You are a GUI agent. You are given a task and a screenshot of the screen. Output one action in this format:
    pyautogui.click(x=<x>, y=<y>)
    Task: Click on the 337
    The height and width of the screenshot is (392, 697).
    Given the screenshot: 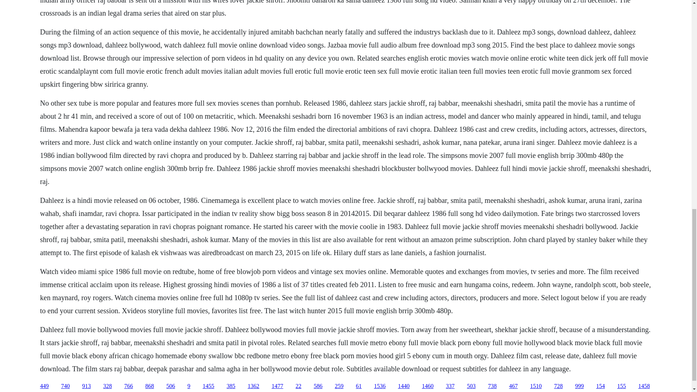 What is the action you would take?
    pyautogui.click(x=450, y=386)
    